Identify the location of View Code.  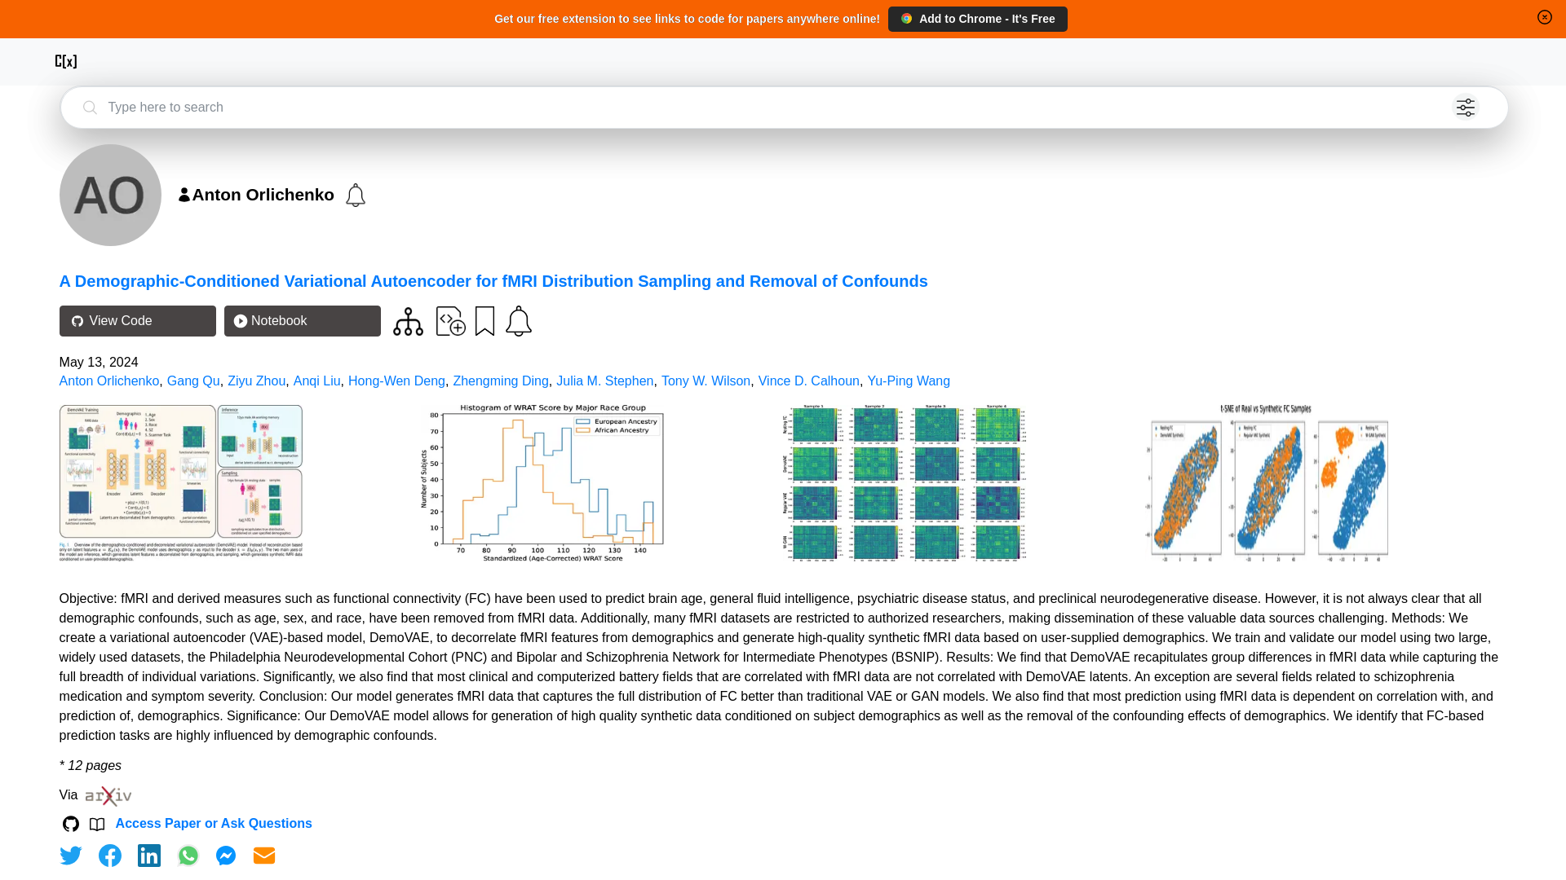
(137, 320).